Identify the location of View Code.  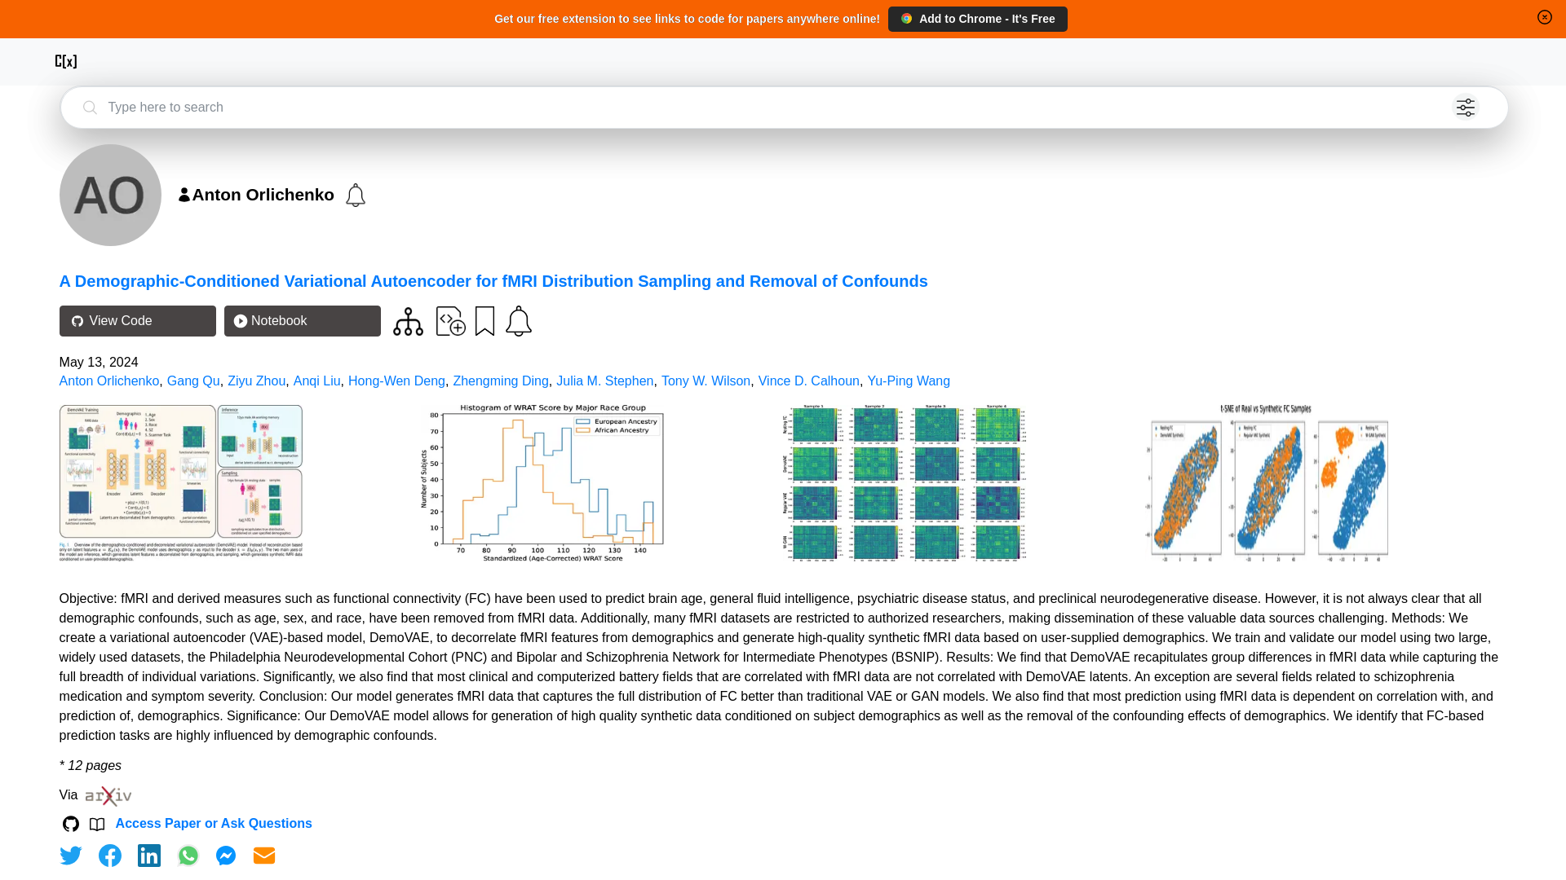
(137, 320).